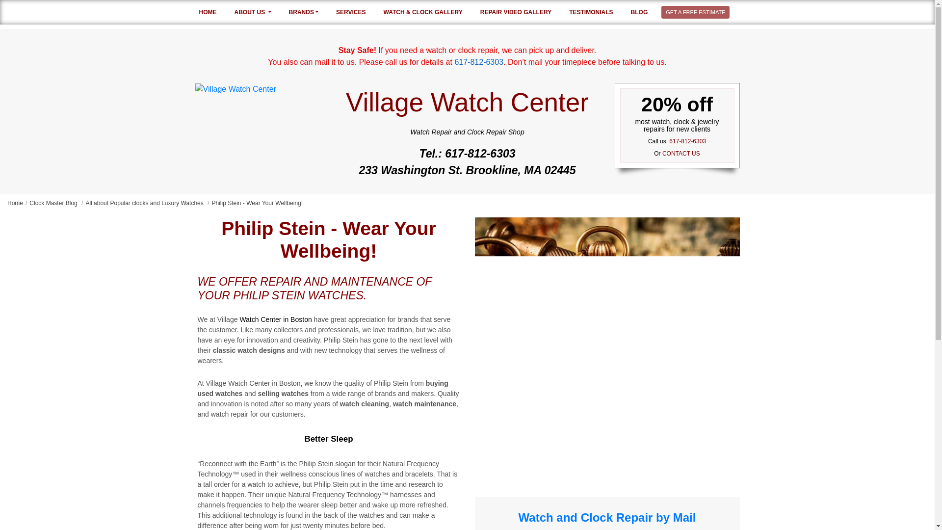  I want to click on Testimonials, so click(596, 12).